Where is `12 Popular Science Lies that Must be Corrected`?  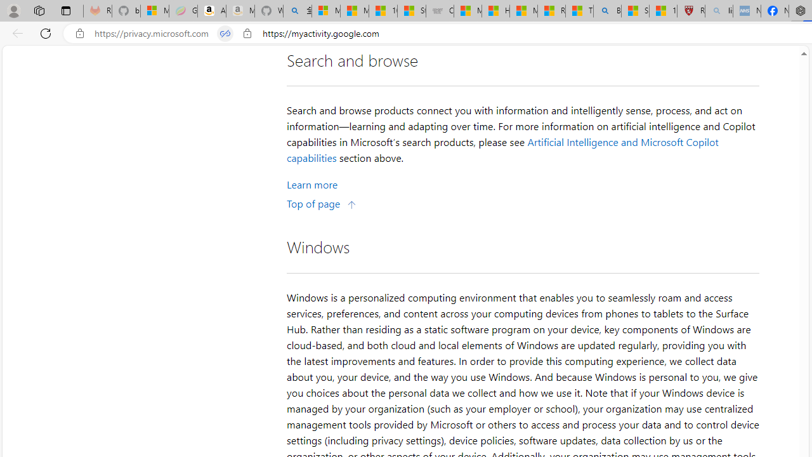
12 Popular Science Lies that Must be Corrected is located at coordinates (664, 11).